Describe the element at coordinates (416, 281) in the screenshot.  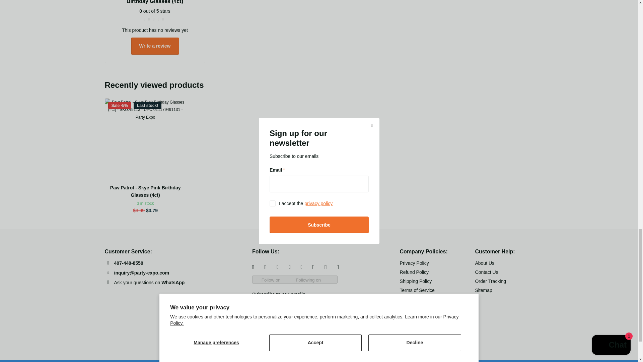
I see `Shipping Policy` at that location.